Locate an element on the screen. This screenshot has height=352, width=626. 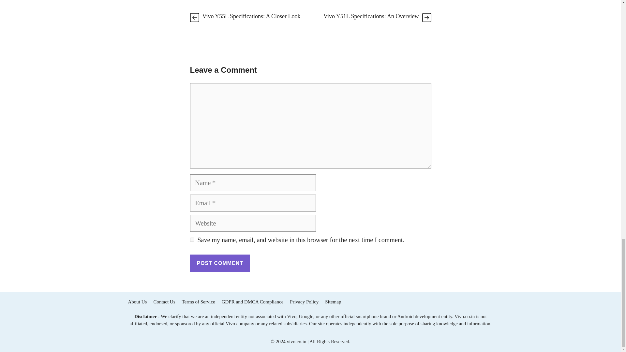
Vivo Y51L Specifications: An Overview is located at coordinates (371, 16).